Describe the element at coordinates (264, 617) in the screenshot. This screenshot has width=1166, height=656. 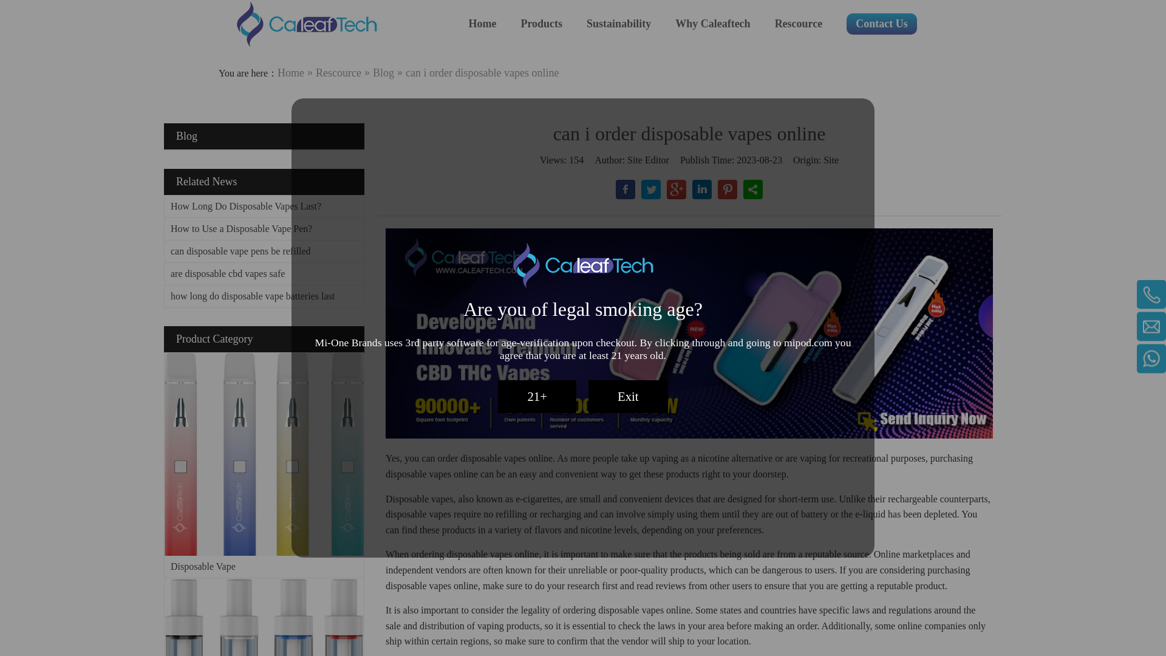
I see `Vape Cartridge` at that location.